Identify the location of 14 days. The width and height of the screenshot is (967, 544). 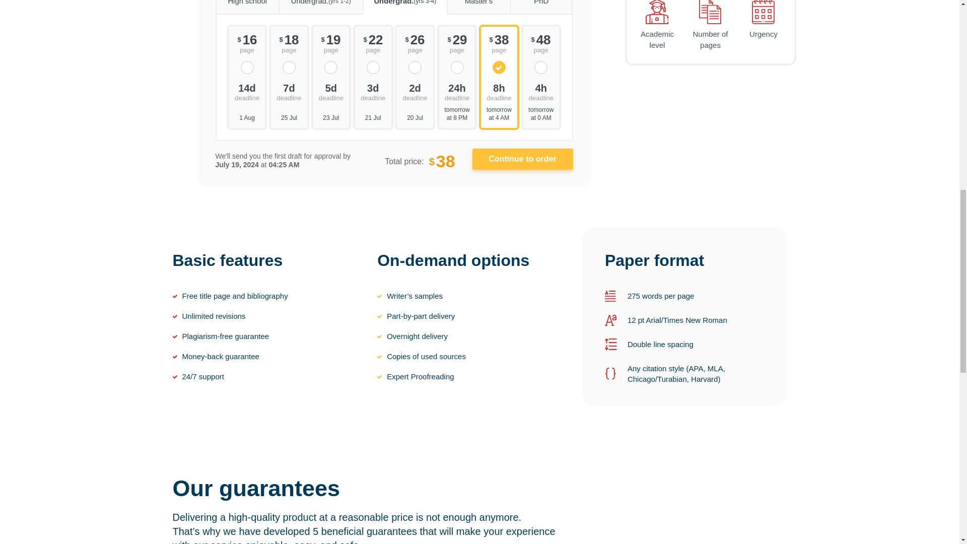
(247, 91).